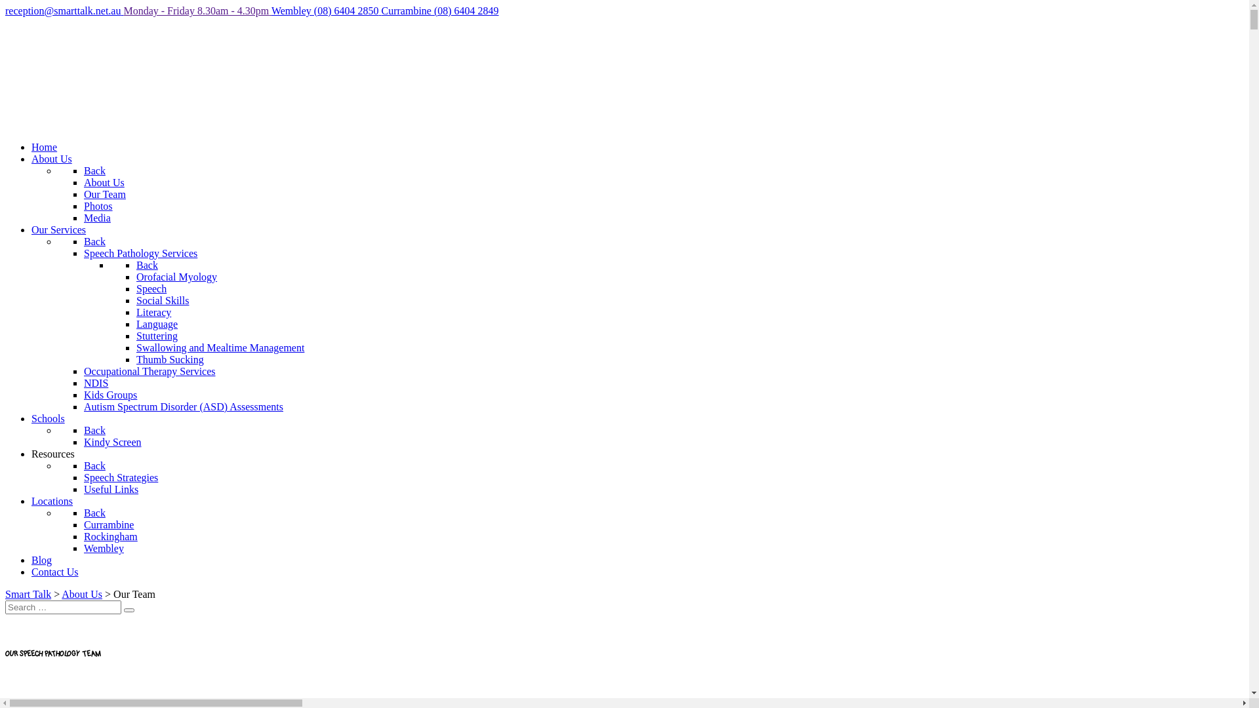 This screenshot has width=1259, height=708. I want to click on Currambine, so click(109, 524).